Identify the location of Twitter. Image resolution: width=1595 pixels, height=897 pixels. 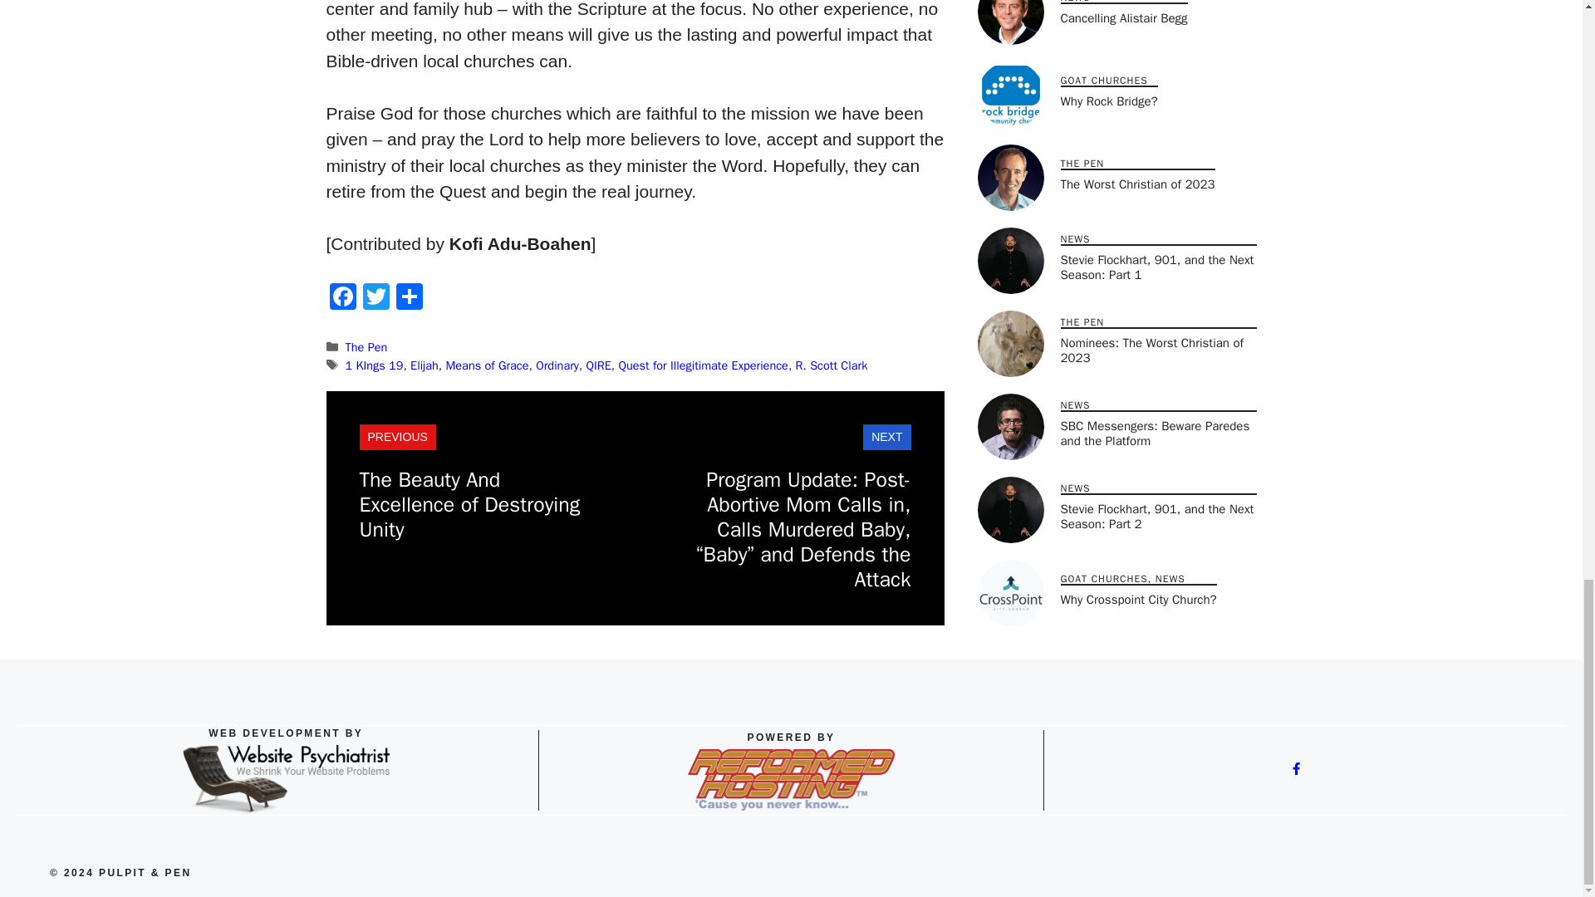
(375, 299).